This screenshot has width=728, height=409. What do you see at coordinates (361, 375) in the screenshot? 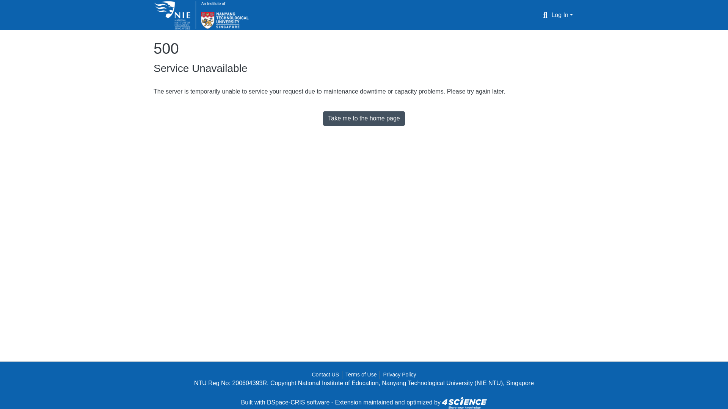
I see `Terms of Use` at bounding box center [361, 375].